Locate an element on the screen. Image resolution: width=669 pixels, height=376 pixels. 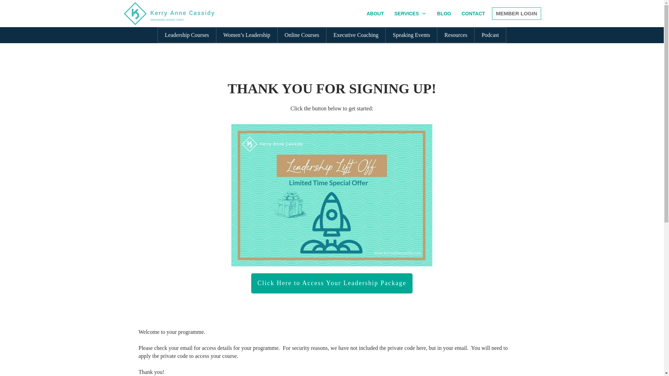
ABOUT is located at coordinates (375, 13).